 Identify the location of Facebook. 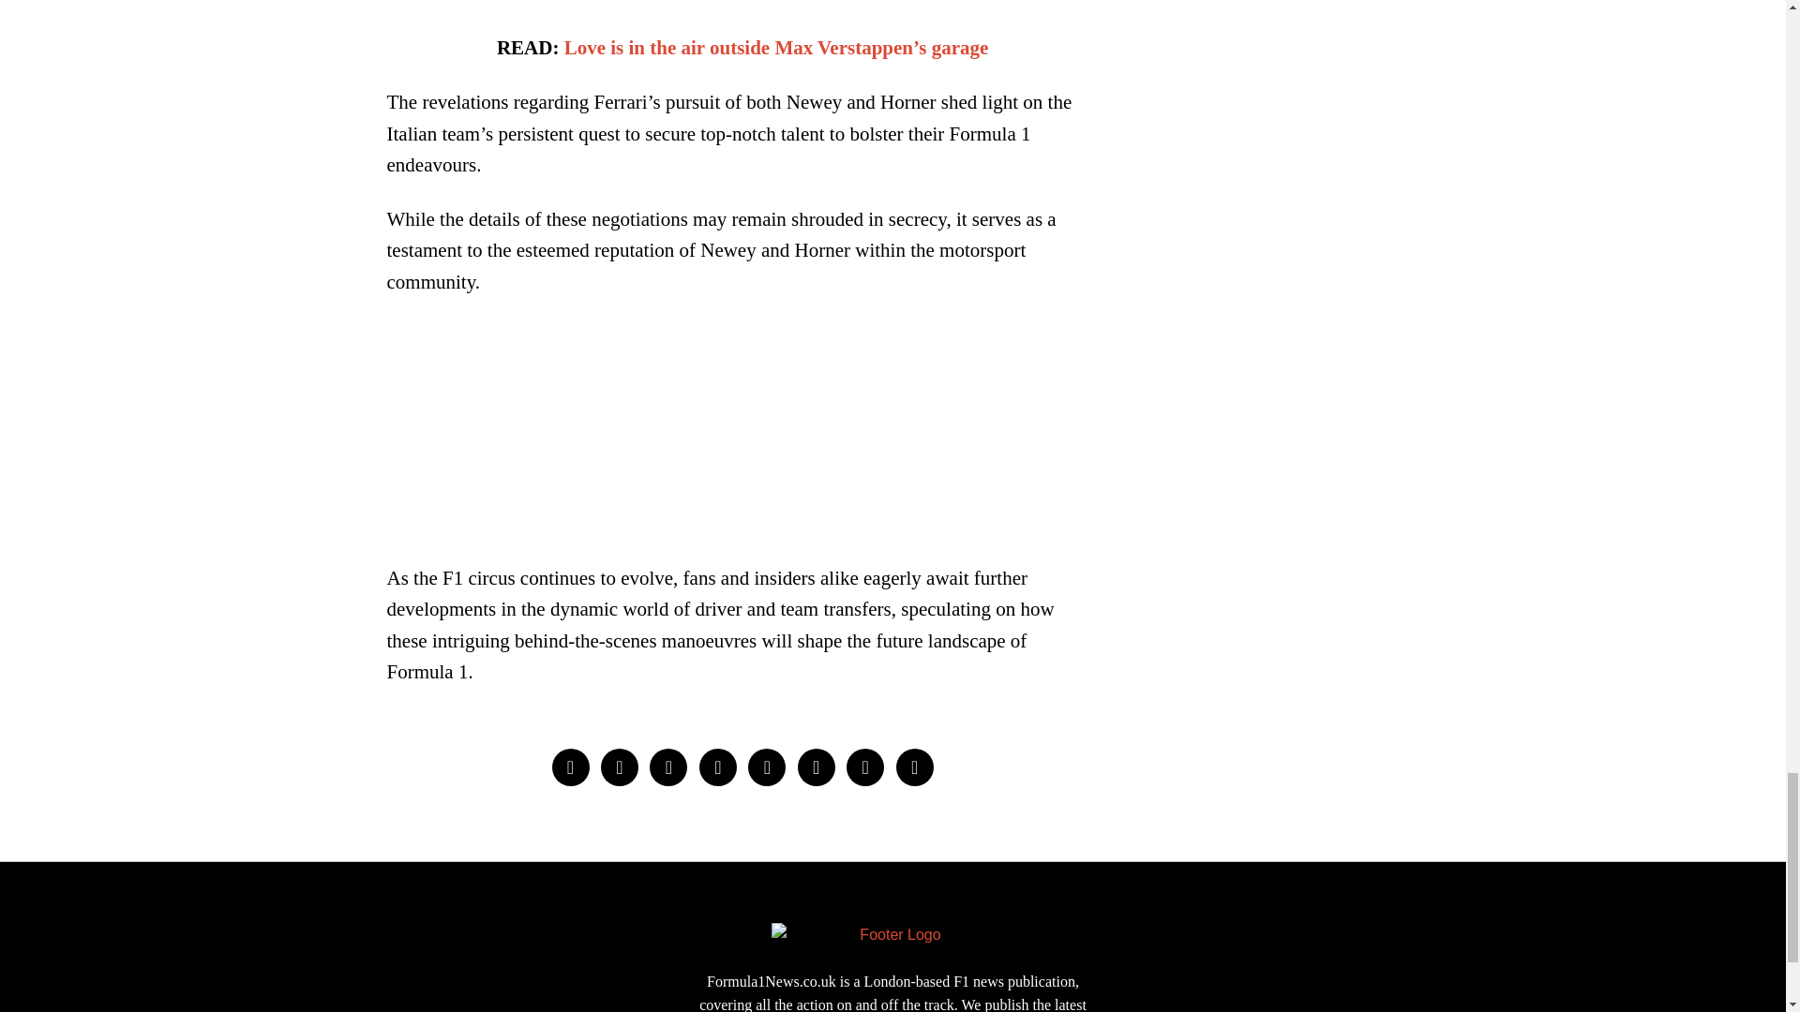
(569, 767).